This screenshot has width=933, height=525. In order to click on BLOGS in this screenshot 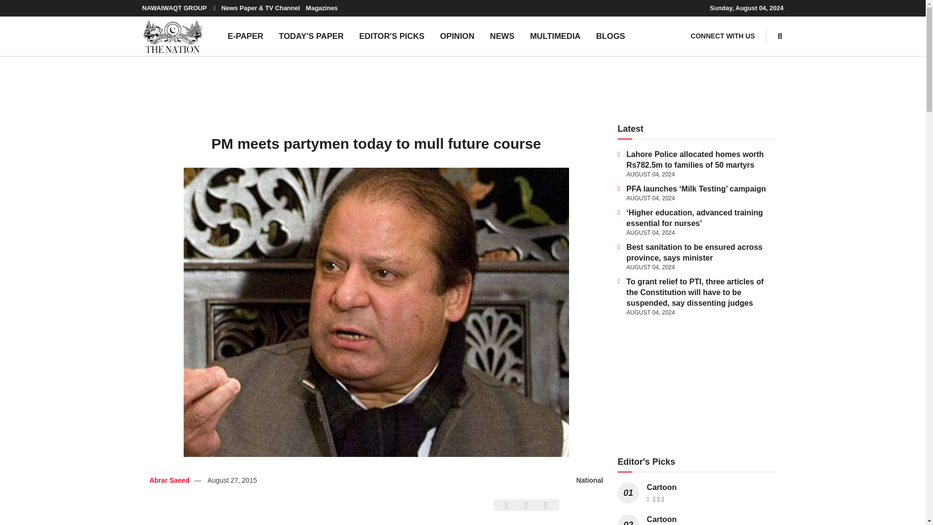, I will do `click(611, 36)`.